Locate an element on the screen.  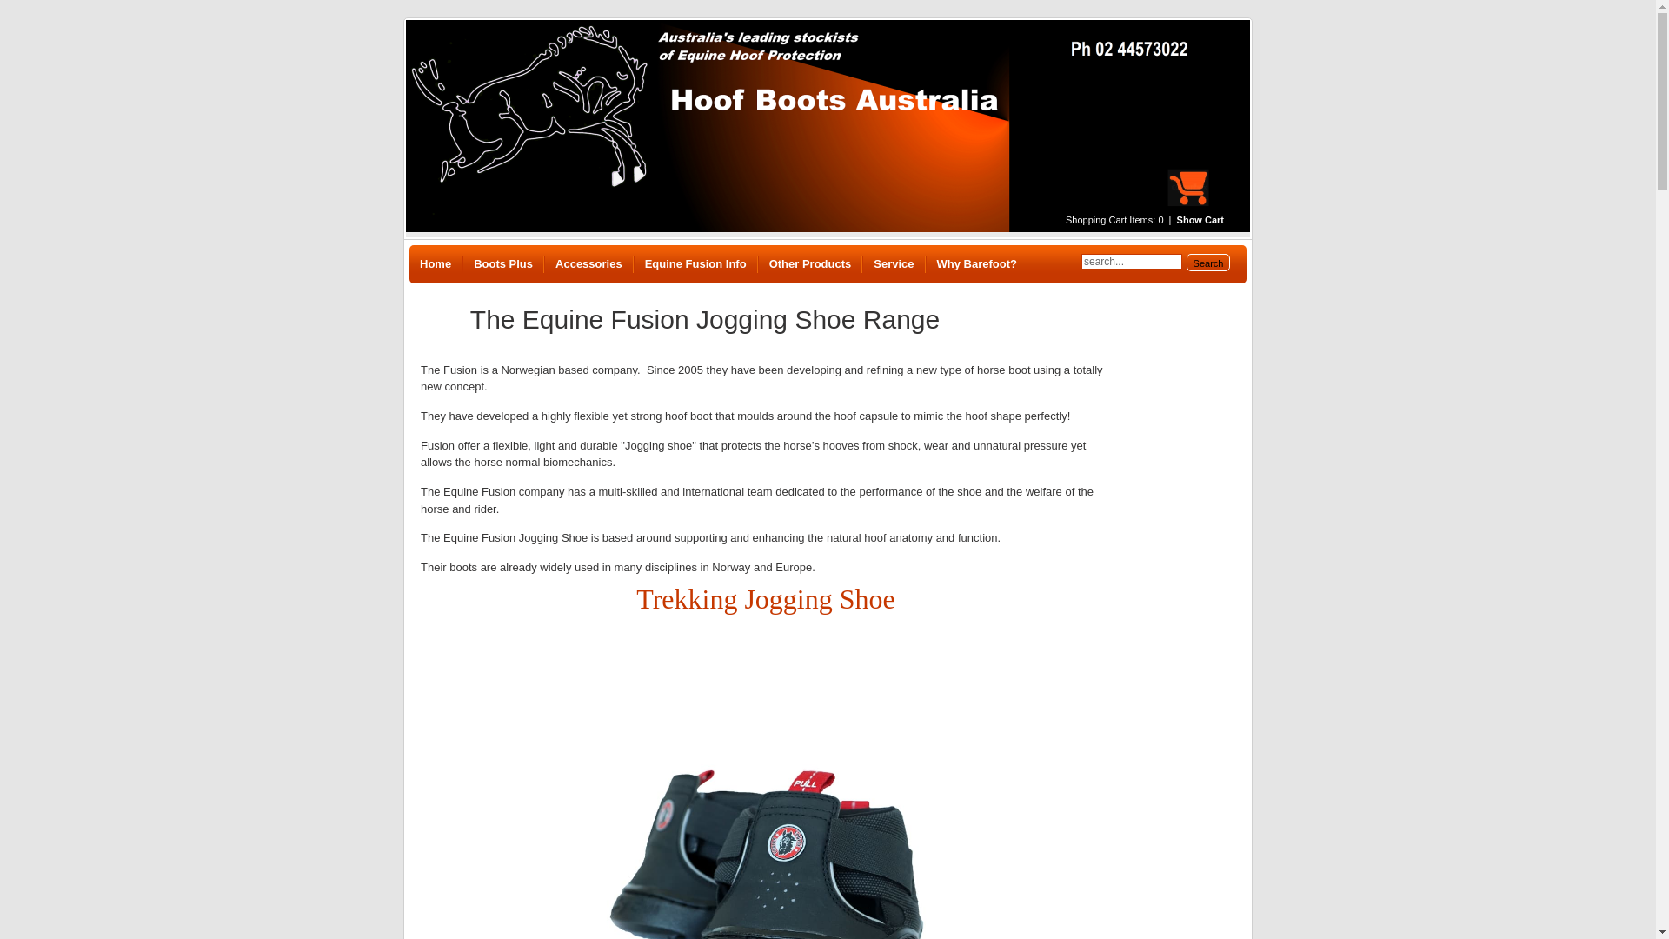
Home is located at coordinates (436, 264).